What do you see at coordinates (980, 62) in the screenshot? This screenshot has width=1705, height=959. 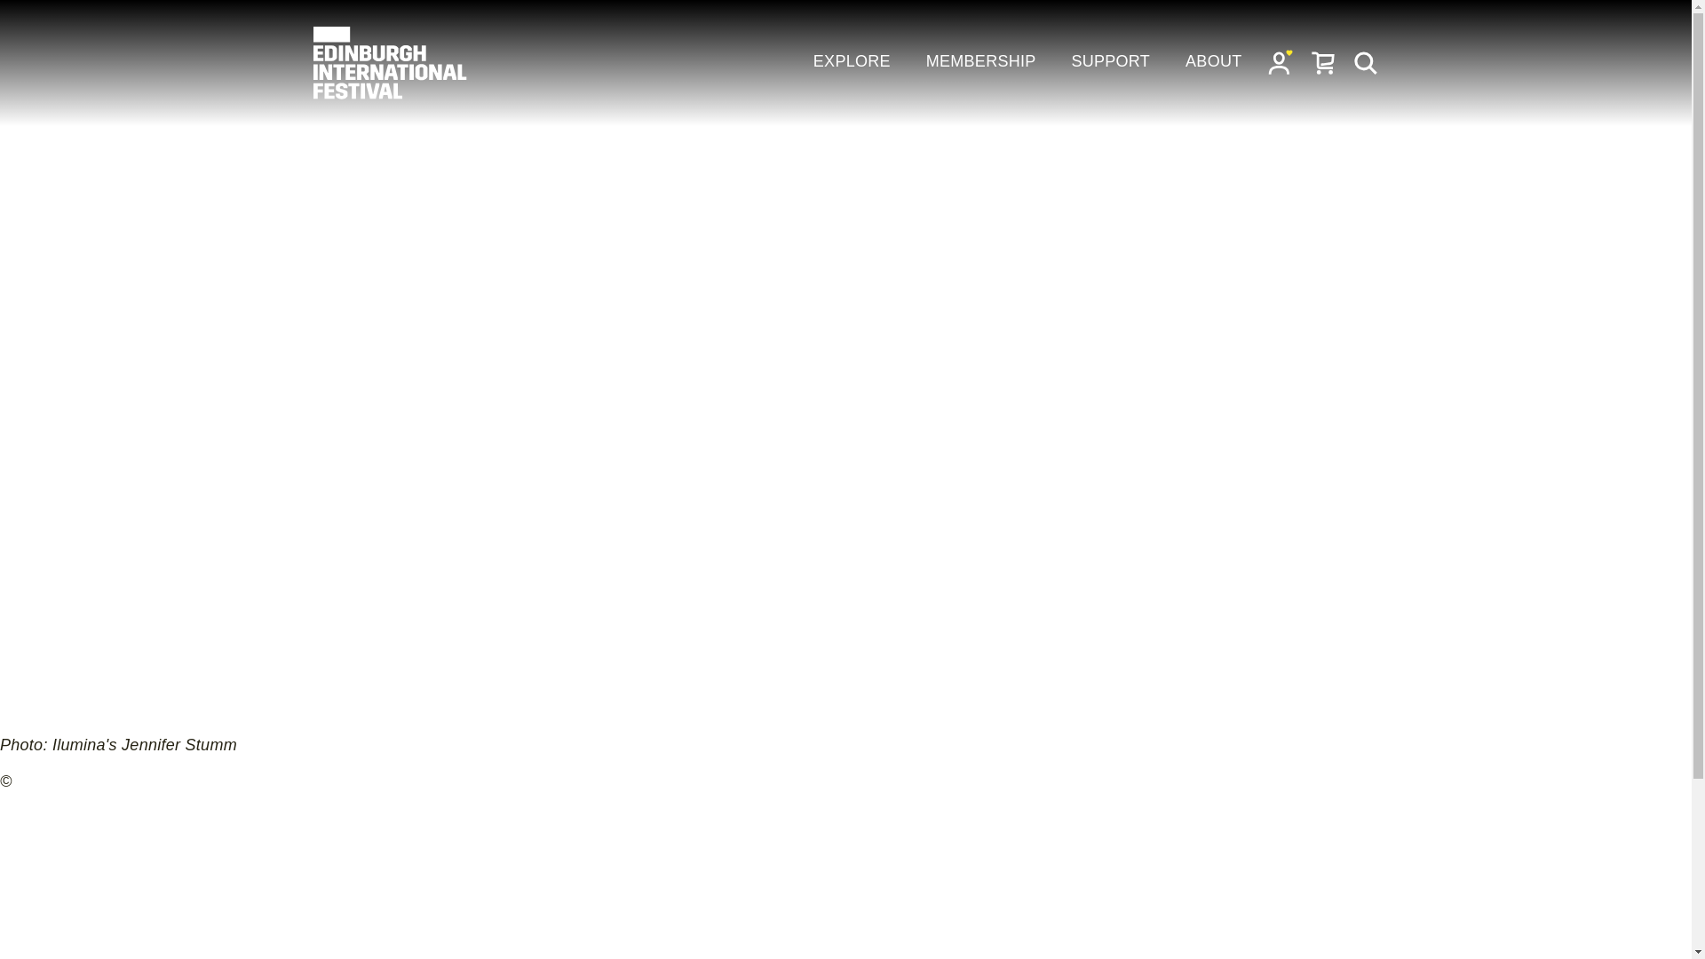 I see `MEMBERSHIP` at bounding box center [980, 62].